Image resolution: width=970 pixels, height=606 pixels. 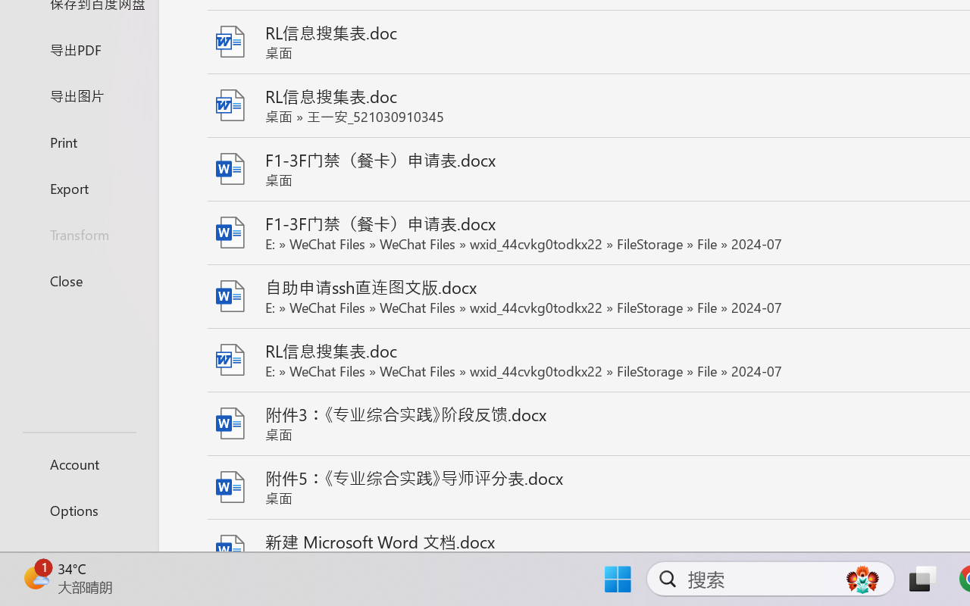 I want to click on Account, so click(x=79, y=464).